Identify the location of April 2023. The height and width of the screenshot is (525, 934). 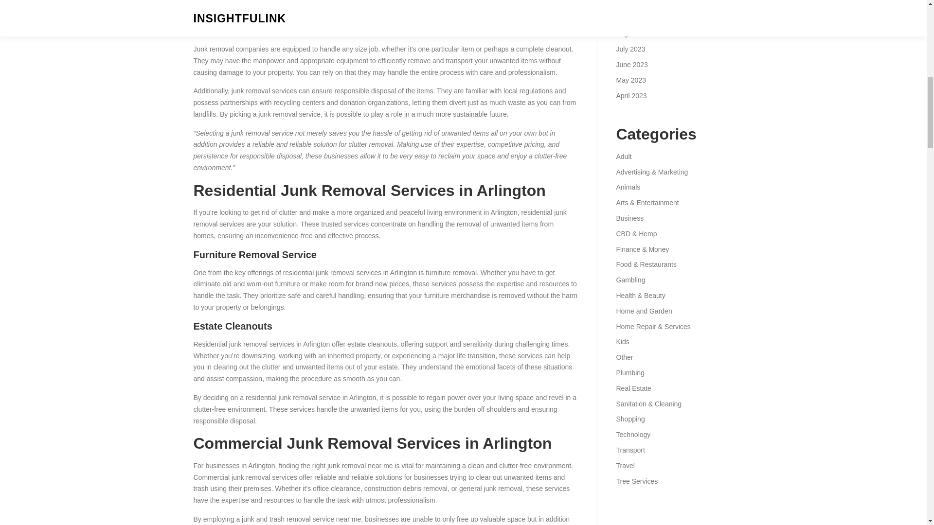
(630, 111).